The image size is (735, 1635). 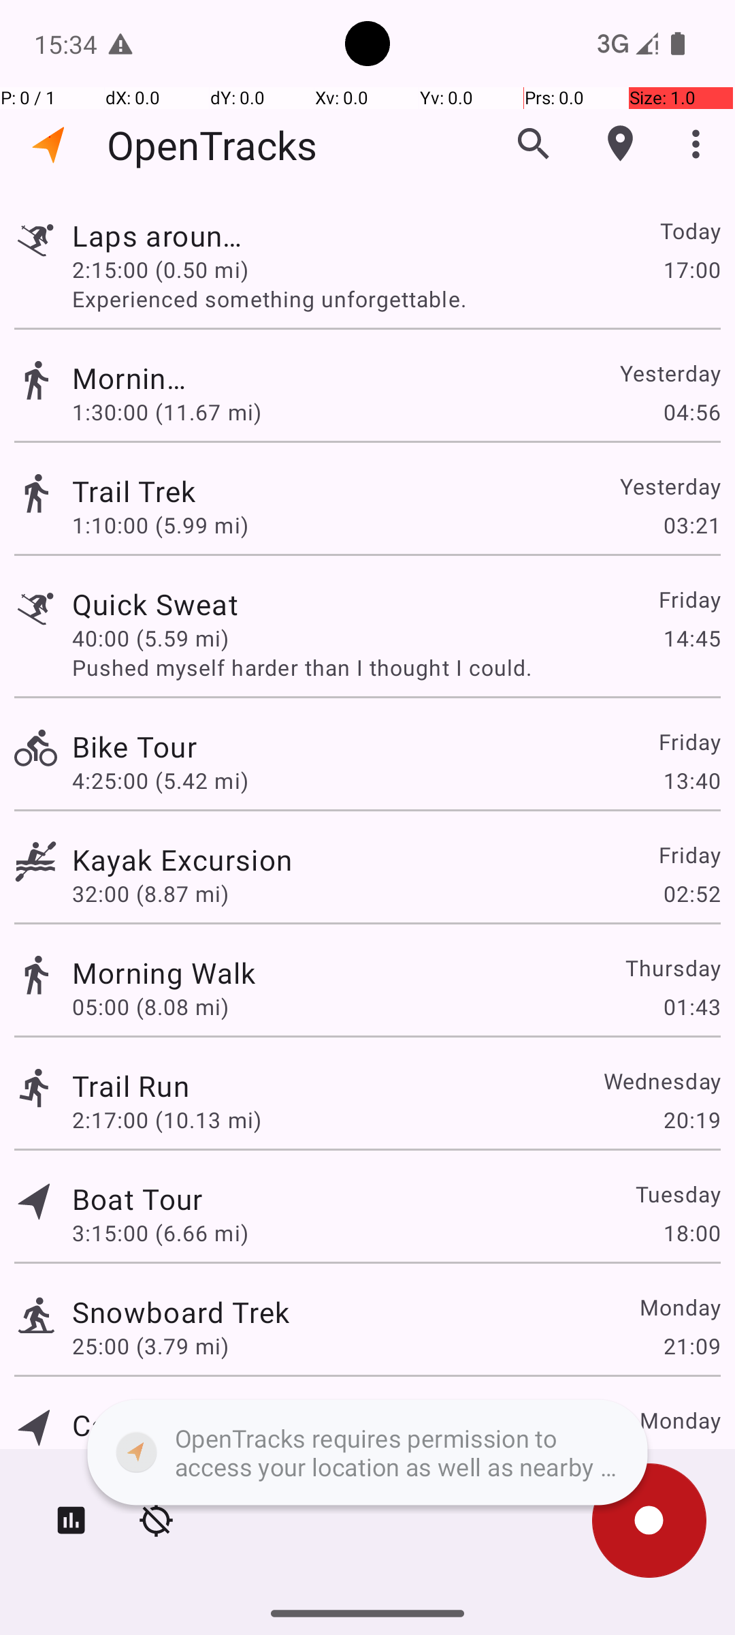 I want to click on 3:15:00 (6.66 mi), so click(x=161, y=1233).